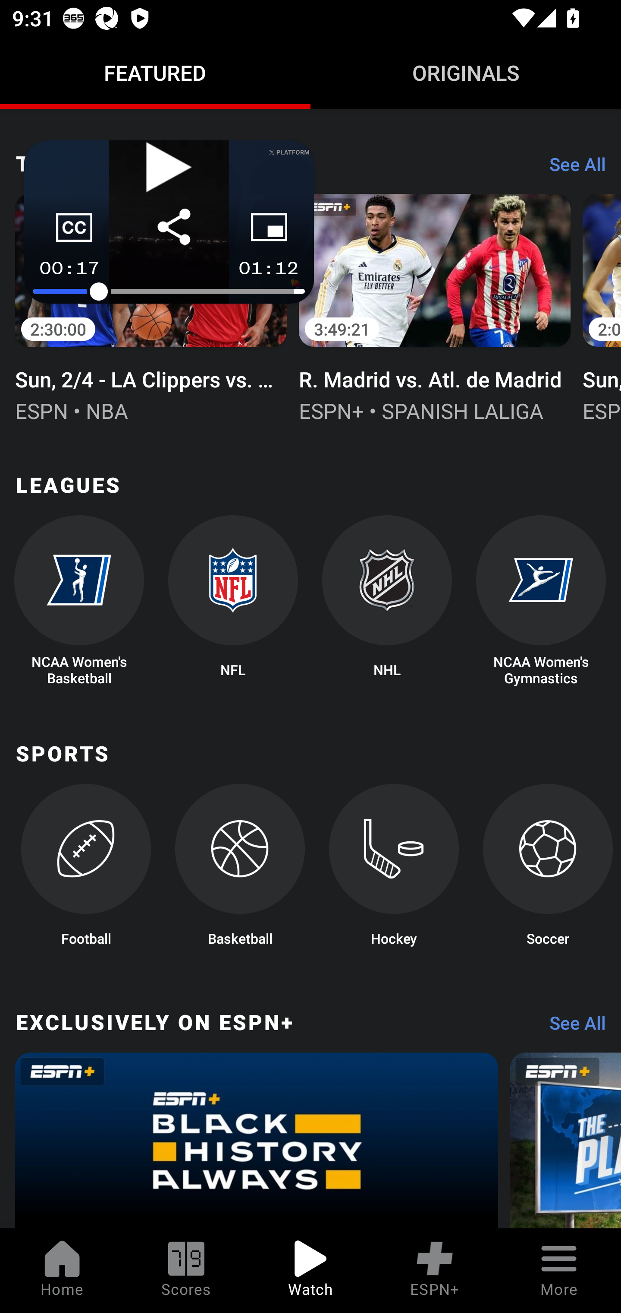 The width and height of the screenshot is (621, 1313). Describe the element at coordinates (387, 601) in the screenshot. I see `NHL` at that location.